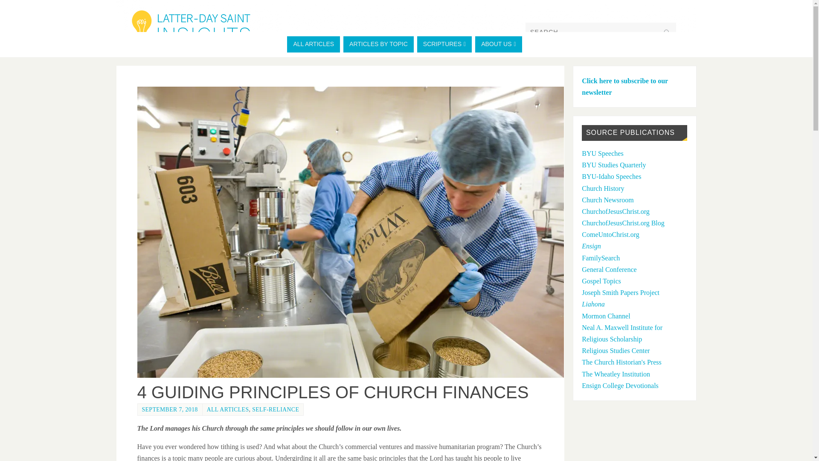  What do you see at coordinates (444, 44) in the screenshot?
I see `SCRIPTURES` at bounding box center [444, 44].